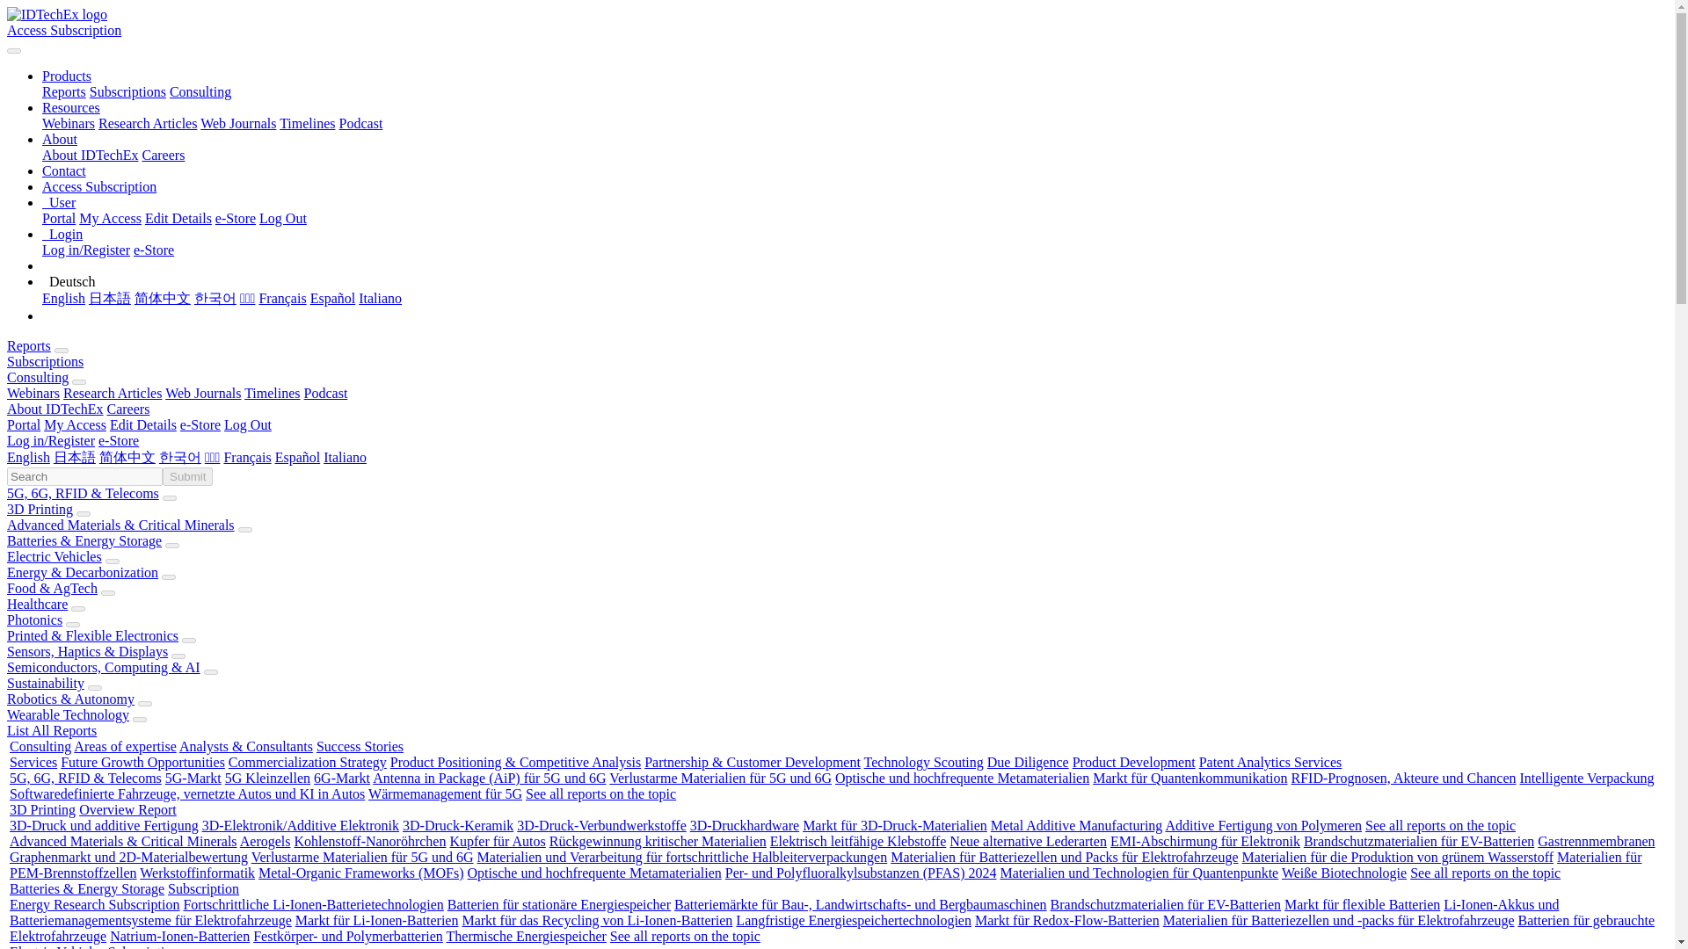  Describe the element at coordinates (63, 297) in the screenshot. I see `English` at that location.